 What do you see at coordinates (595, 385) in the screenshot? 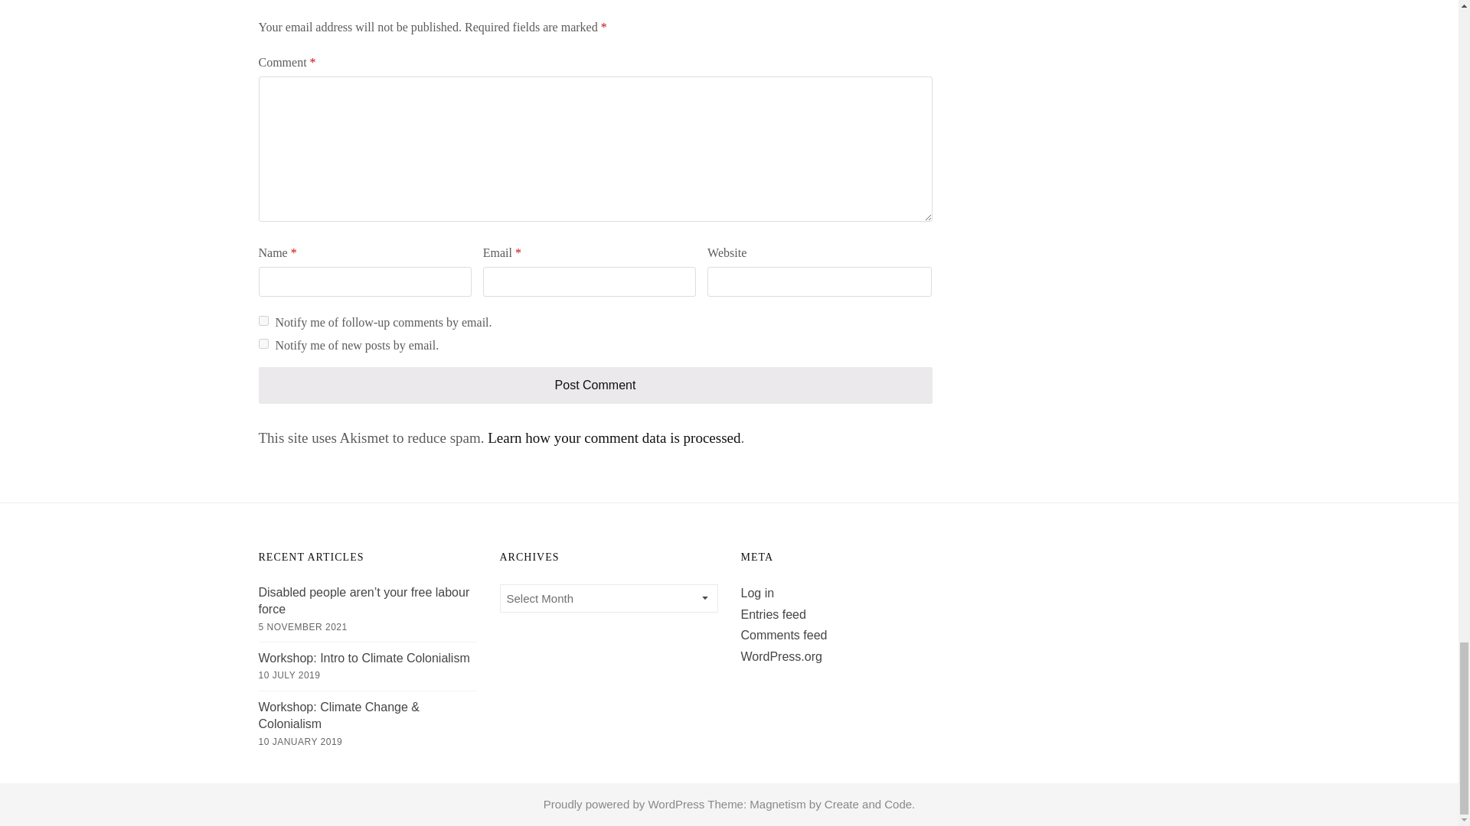
I see `Post Comment` at bounding box center [595, 385].